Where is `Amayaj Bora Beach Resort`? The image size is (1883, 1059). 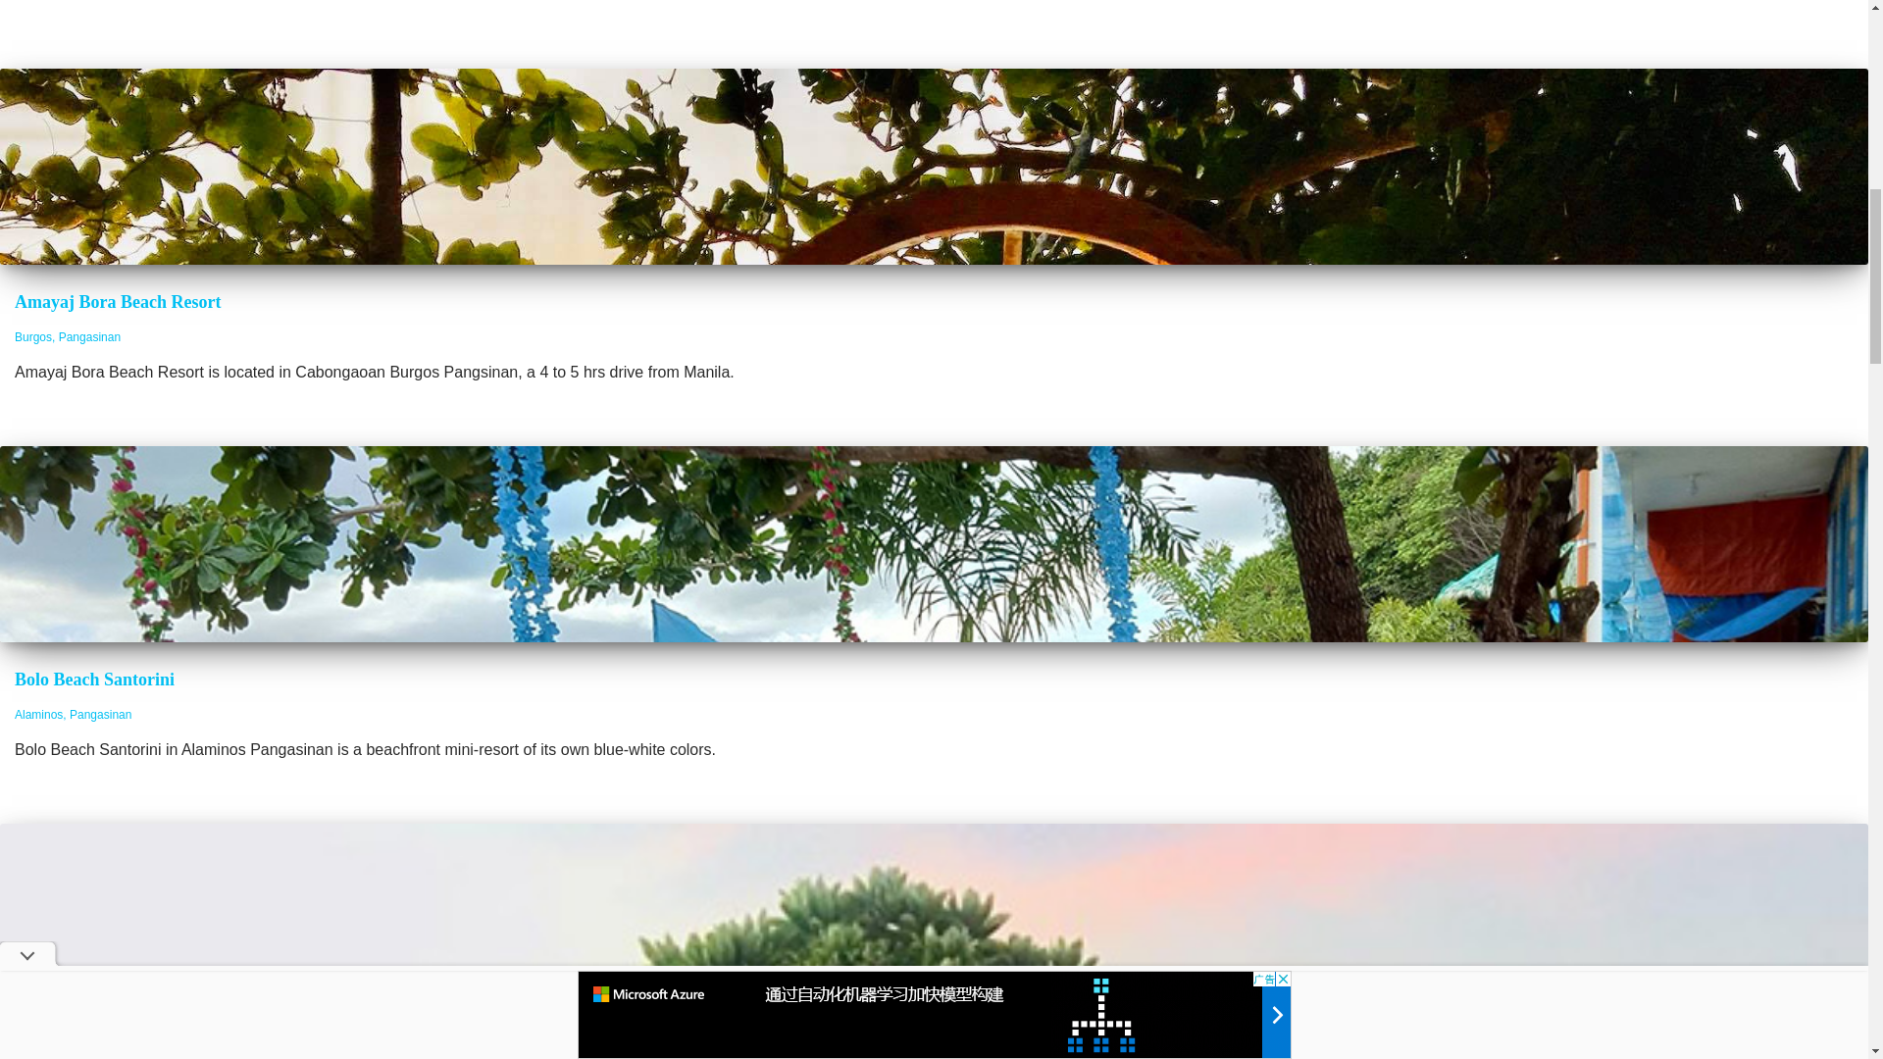 Amayaj Bora Beach Resort is located at coordinates (118, 302).